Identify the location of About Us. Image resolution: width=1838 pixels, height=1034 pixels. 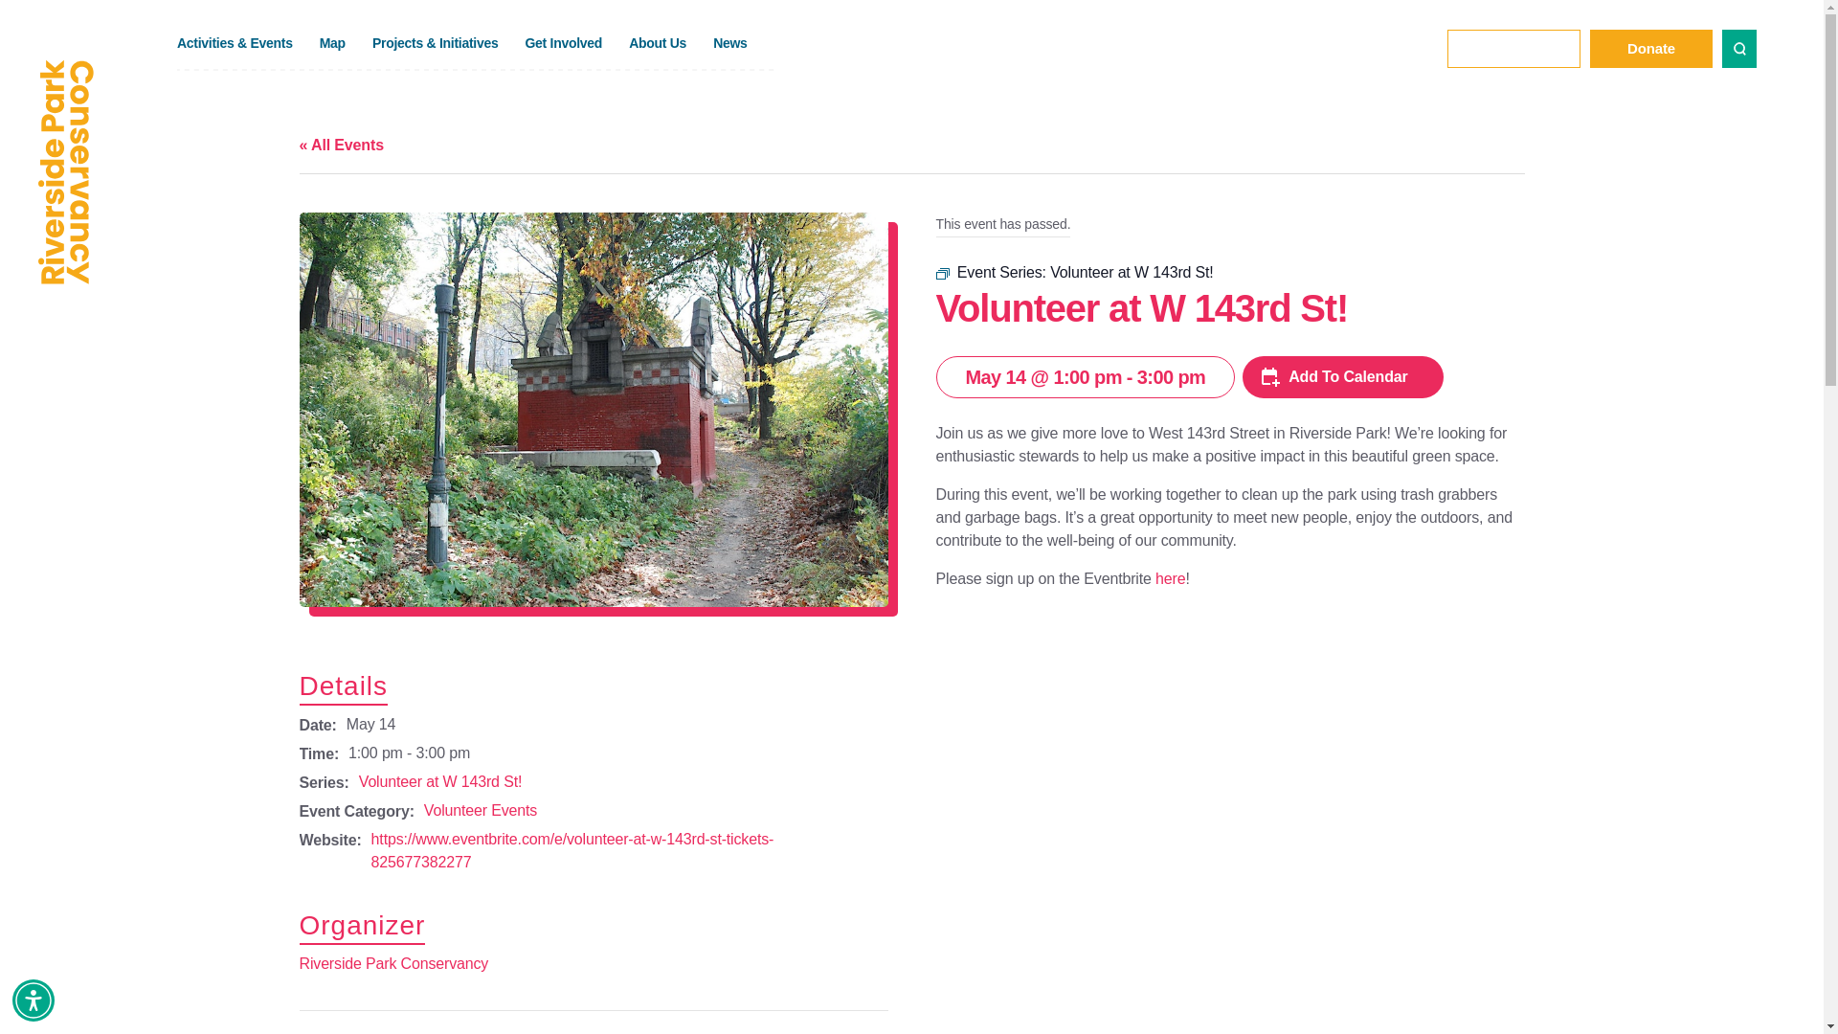
(670, 35).